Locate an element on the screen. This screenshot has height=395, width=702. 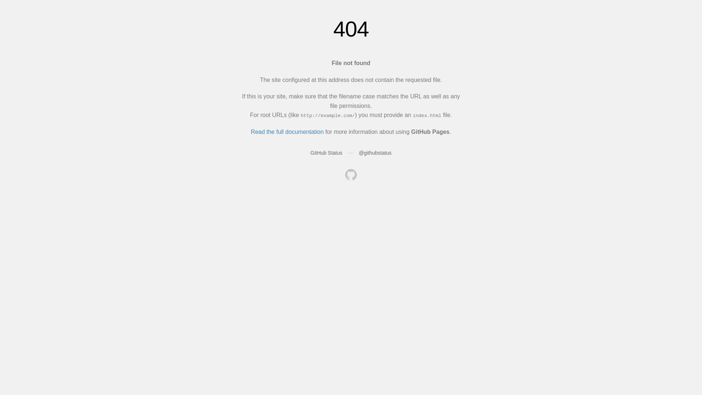
GitHub Status is located at coordinates (326, 153).